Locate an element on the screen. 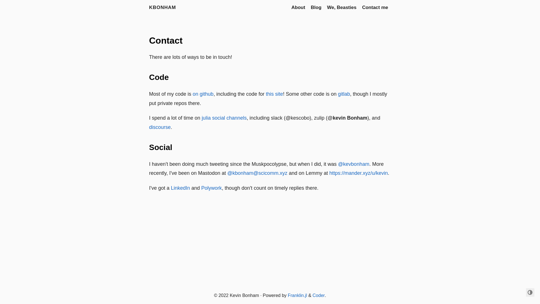  LinkedIn is located at coordinates (180, 188).